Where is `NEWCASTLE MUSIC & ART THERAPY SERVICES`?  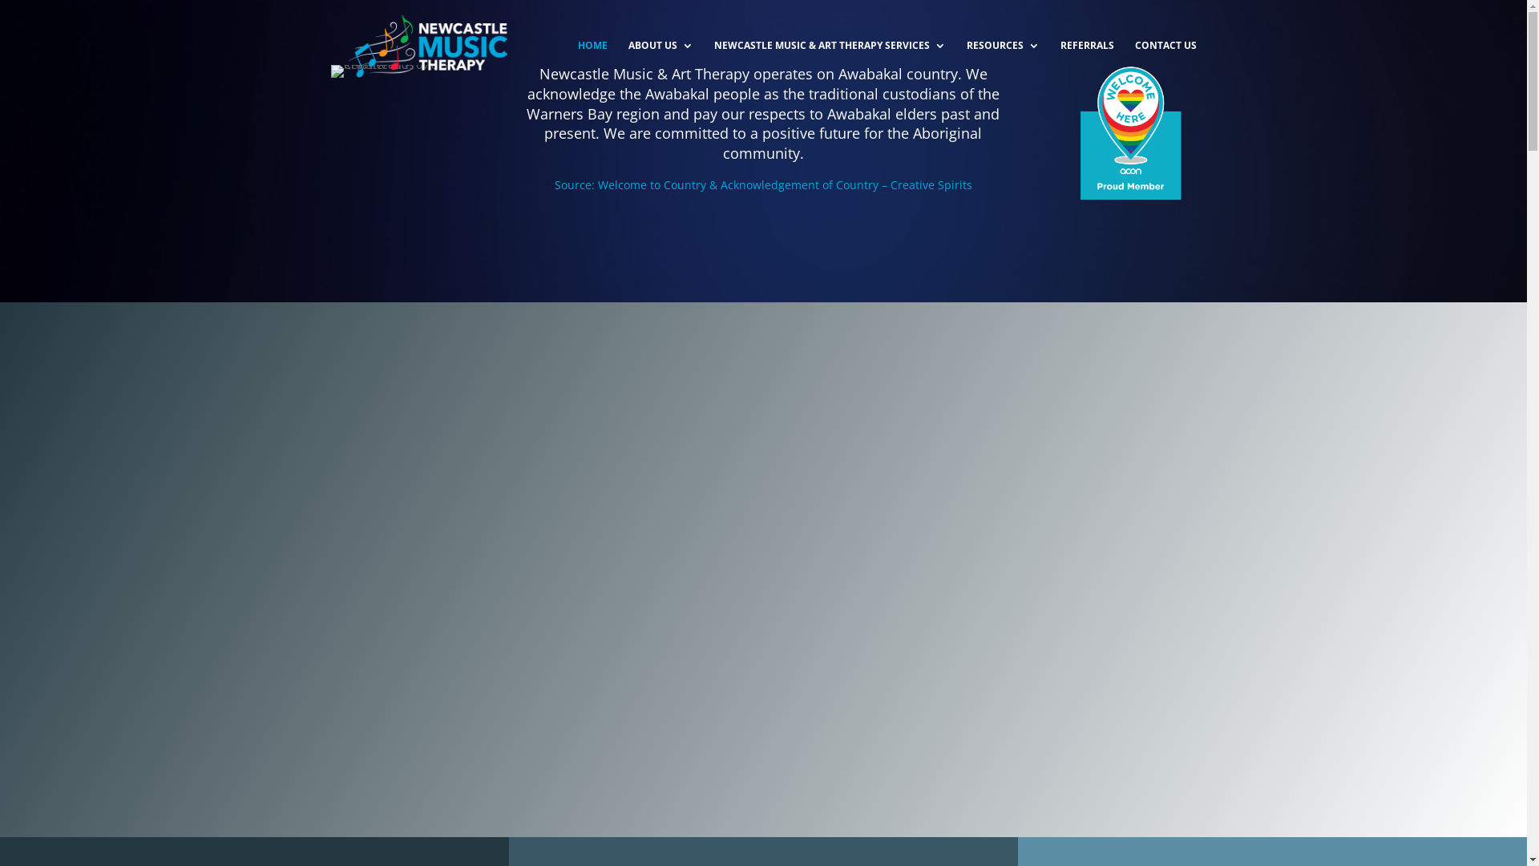 NEWCASTLE MUSIC & ART THERAPY SERVICES is located at coordinates (829, 66).